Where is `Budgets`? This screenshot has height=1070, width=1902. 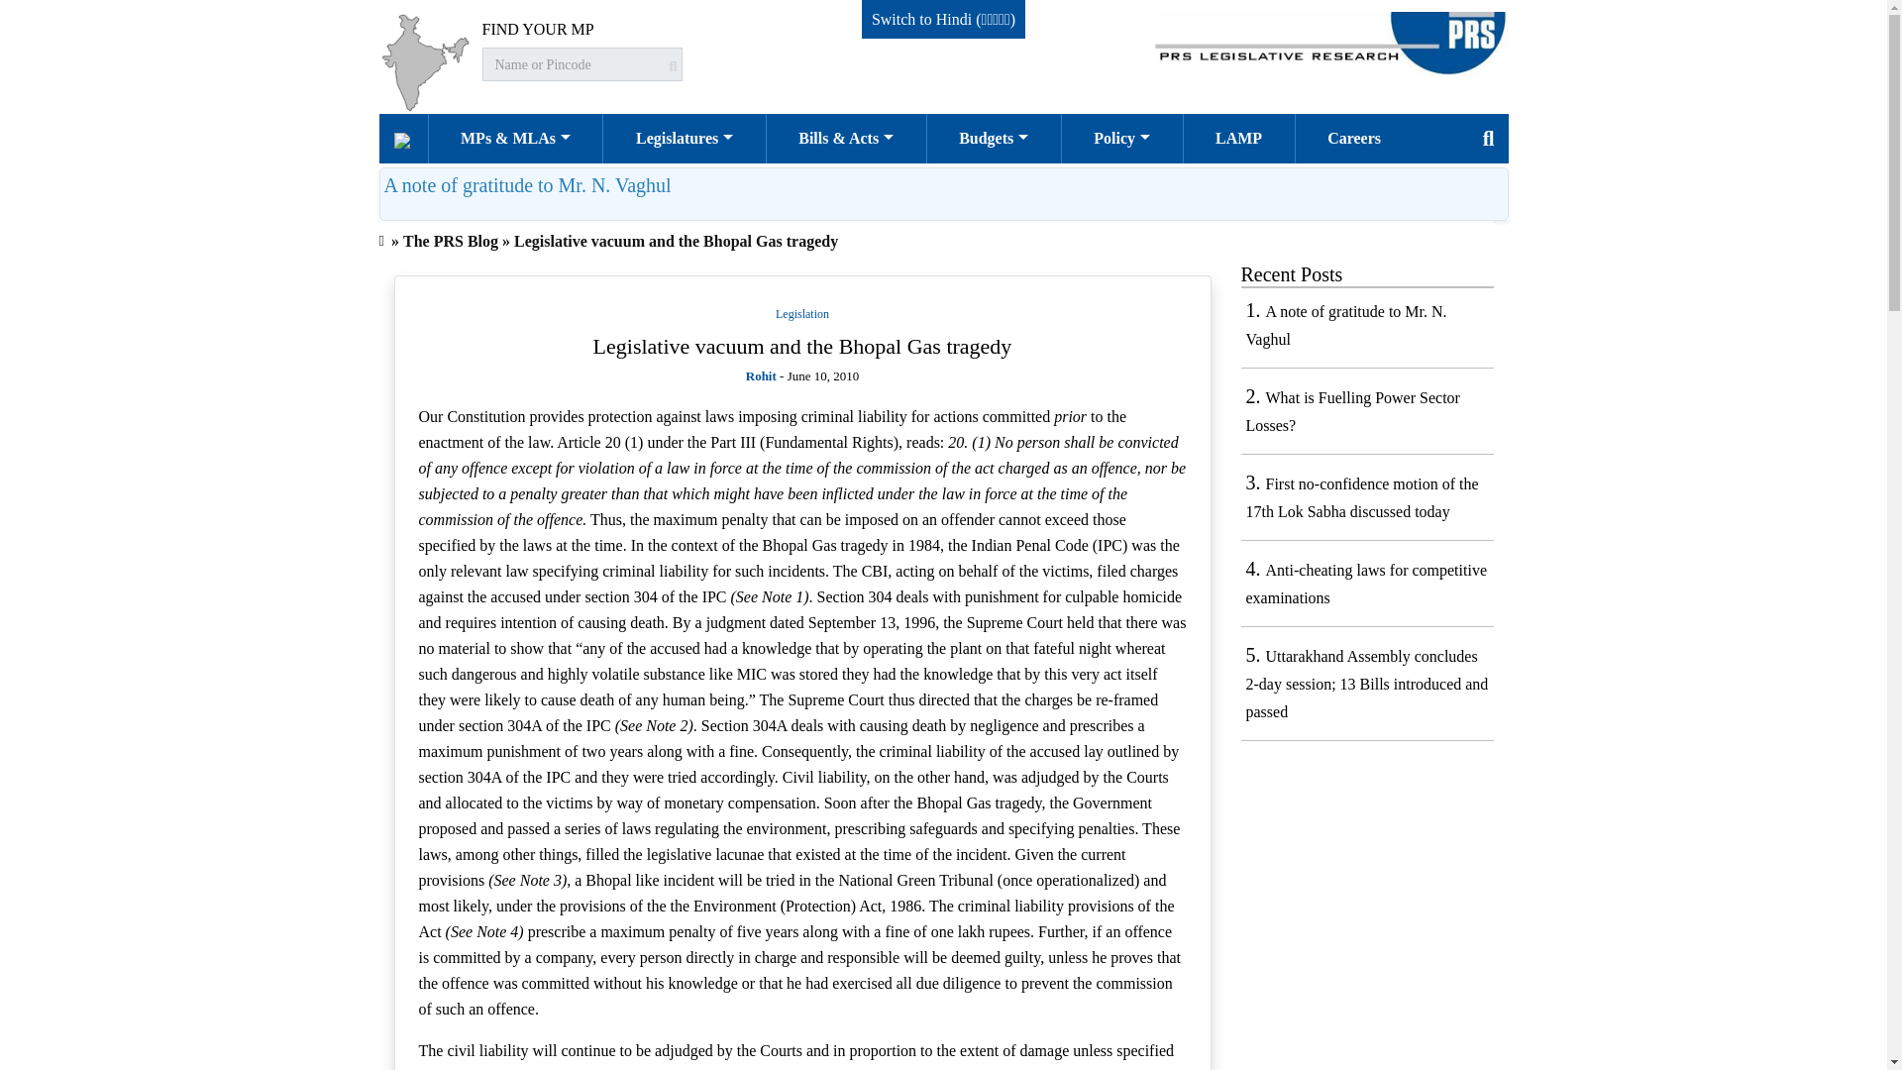
Budgets is located at coordinates (995, 139).